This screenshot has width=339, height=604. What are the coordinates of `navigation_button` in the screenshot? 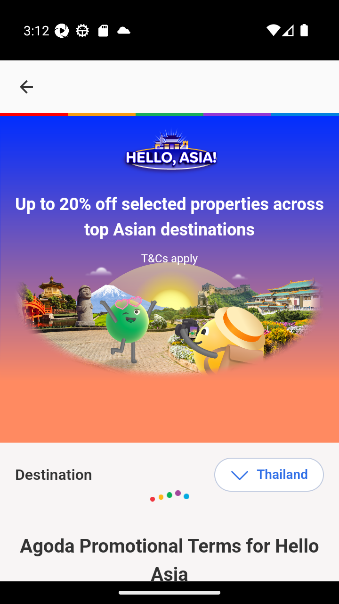 It's located at (26, 87).